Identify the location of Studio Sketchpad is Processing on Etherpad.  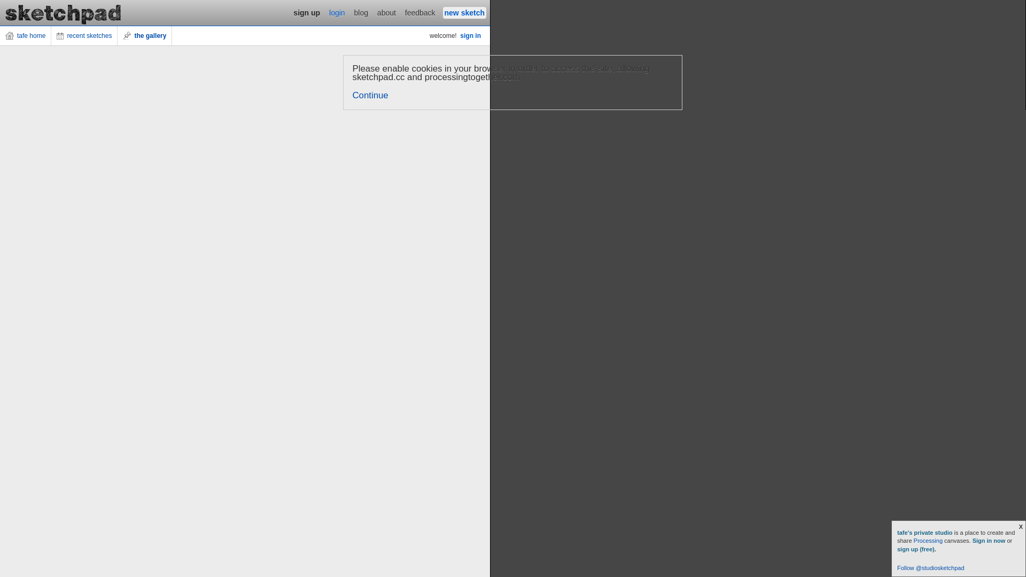
(64, 13).